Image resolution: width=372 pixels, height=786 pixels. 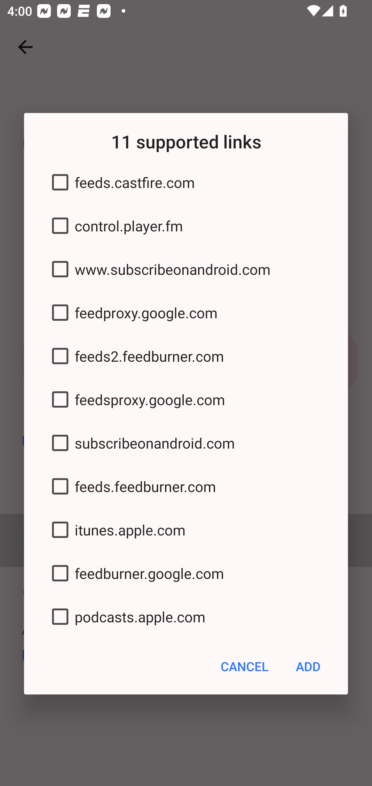 What do you see at coordinates (186, 400) in the screenshot?
I see `feedsproxy.google.com` at bounding box center [186, 400].